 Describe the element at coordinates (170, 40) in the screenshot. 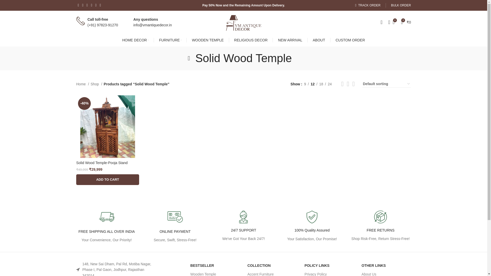

I see `FURNITURE` at that location.